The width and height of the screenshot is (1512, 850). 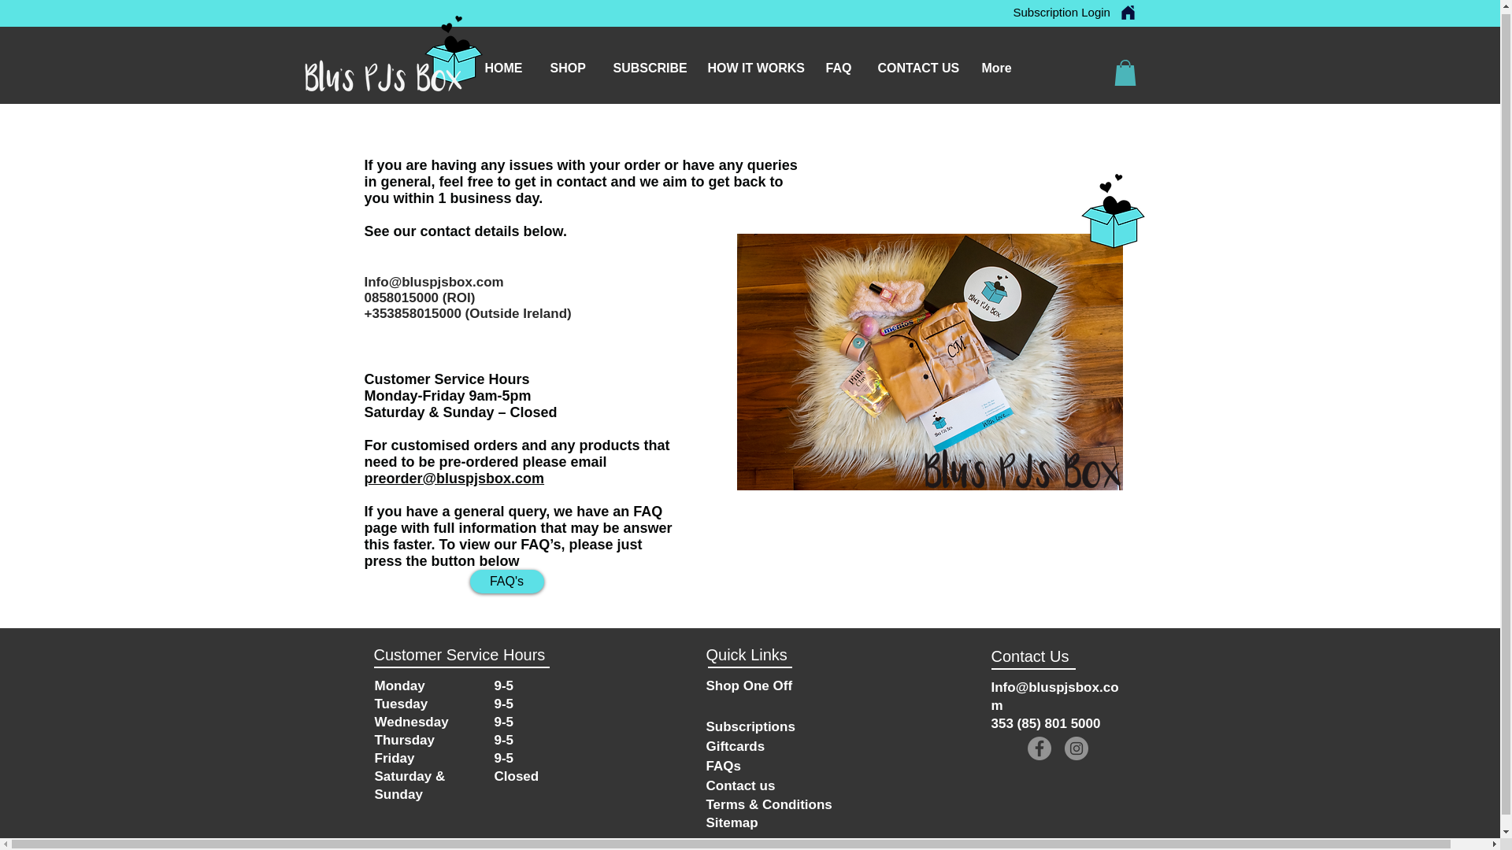 I want to click on HOW IT WORKS, so click(x=754, y=65).